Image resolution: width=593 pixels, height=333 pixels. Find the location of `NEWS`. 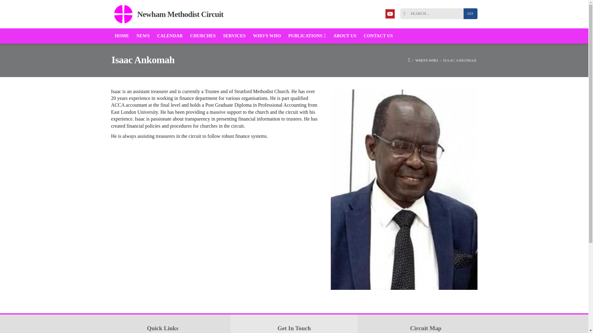

NEWS is located at coordinates (143, 36).